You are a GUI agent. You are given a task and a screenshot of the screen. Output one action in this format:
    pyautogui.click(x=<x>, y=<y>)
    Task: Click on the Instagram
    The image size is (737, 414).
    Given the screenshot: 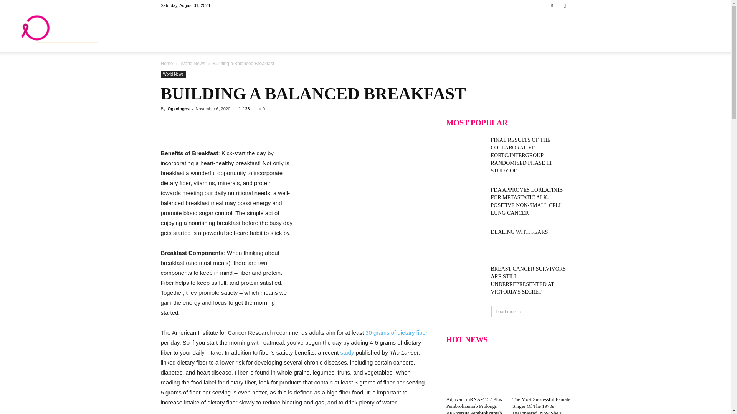 What is the action you would take?
    pyautogui.click(x=564, y=5)
    